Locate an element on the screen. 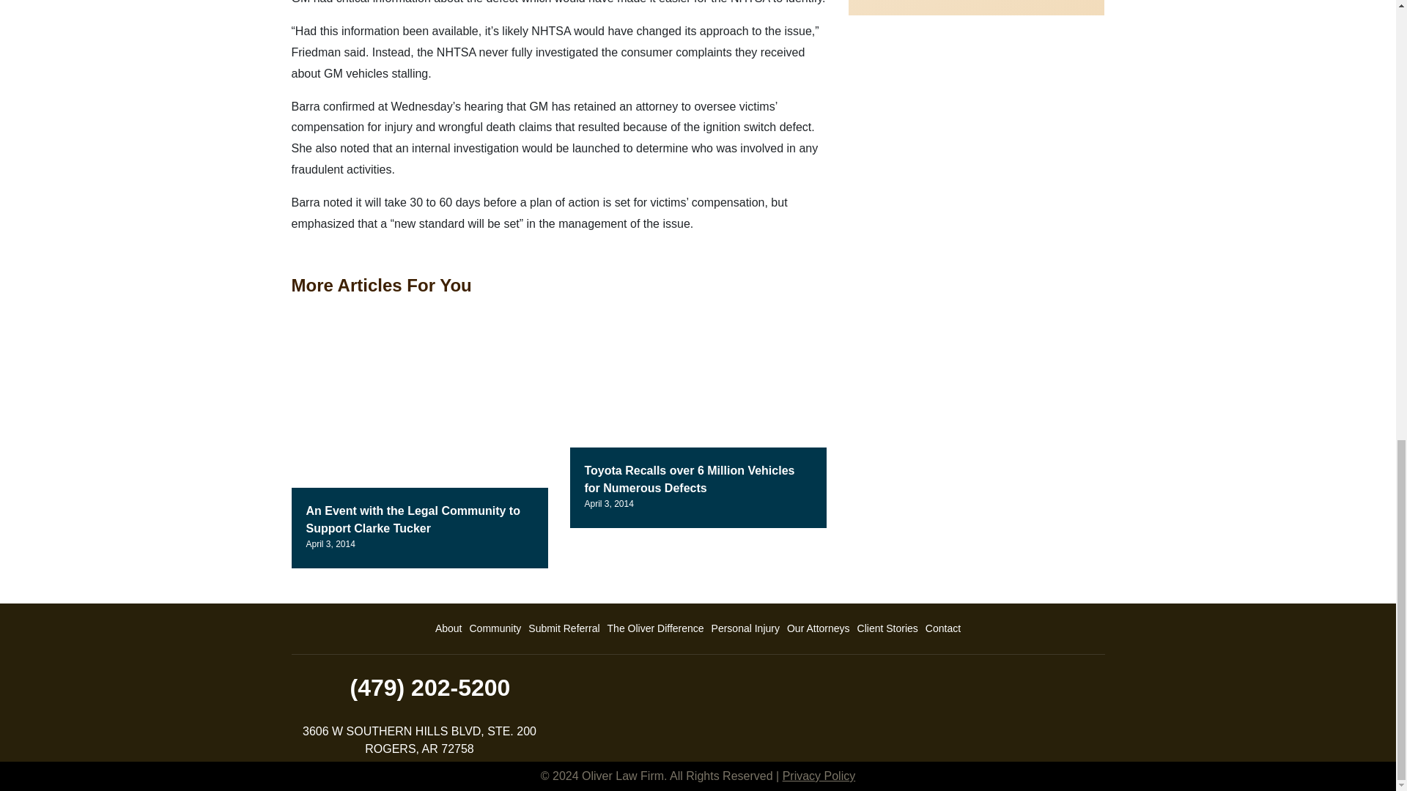 The width and height of the screenshot is (1407, 791). Submit Referral is located at coordinates (564, 628).